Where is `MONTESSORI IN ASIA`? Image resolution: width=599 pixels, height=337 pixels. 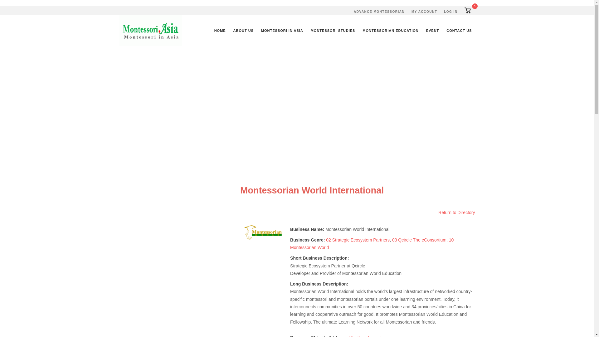 MONTESSORI IN ASIA is located at coordinates (424, 12).